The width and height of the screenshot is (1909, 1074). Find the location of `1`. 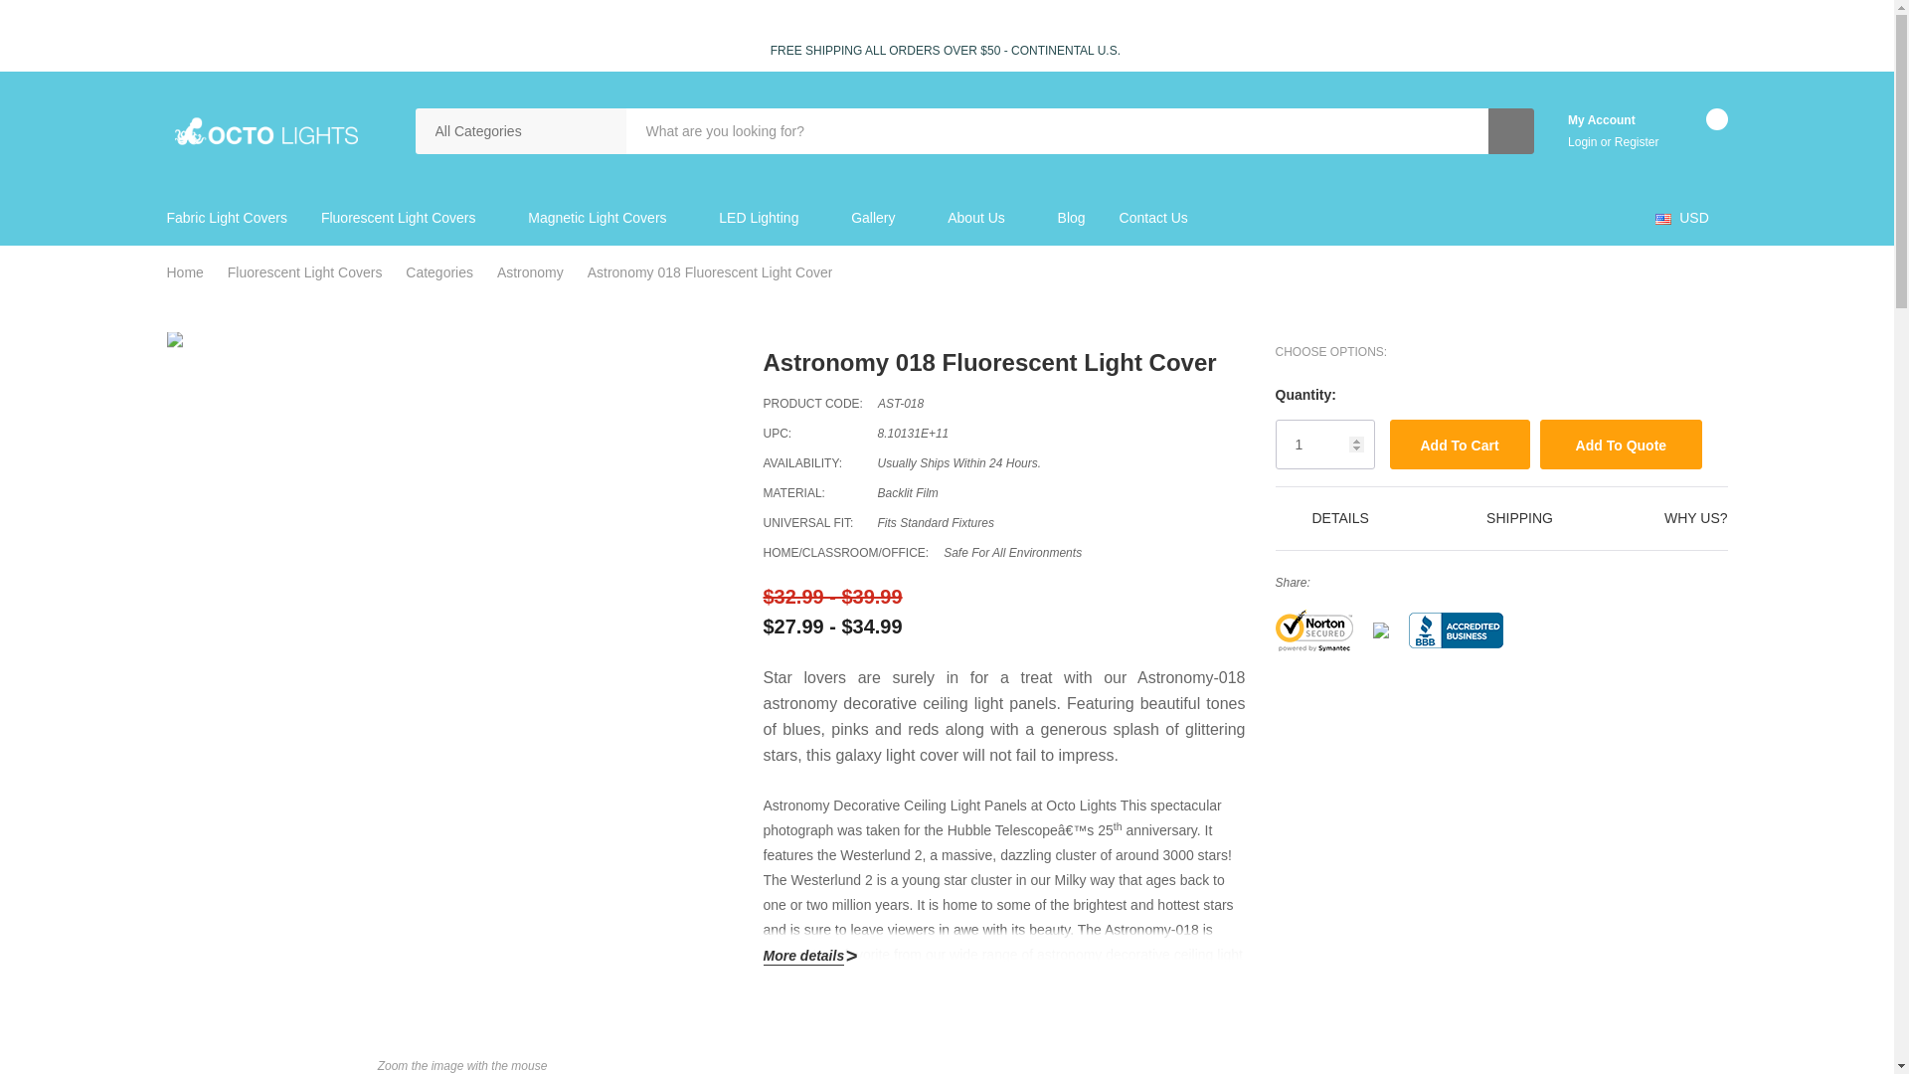

1 is located at coordinates (1324, 444).